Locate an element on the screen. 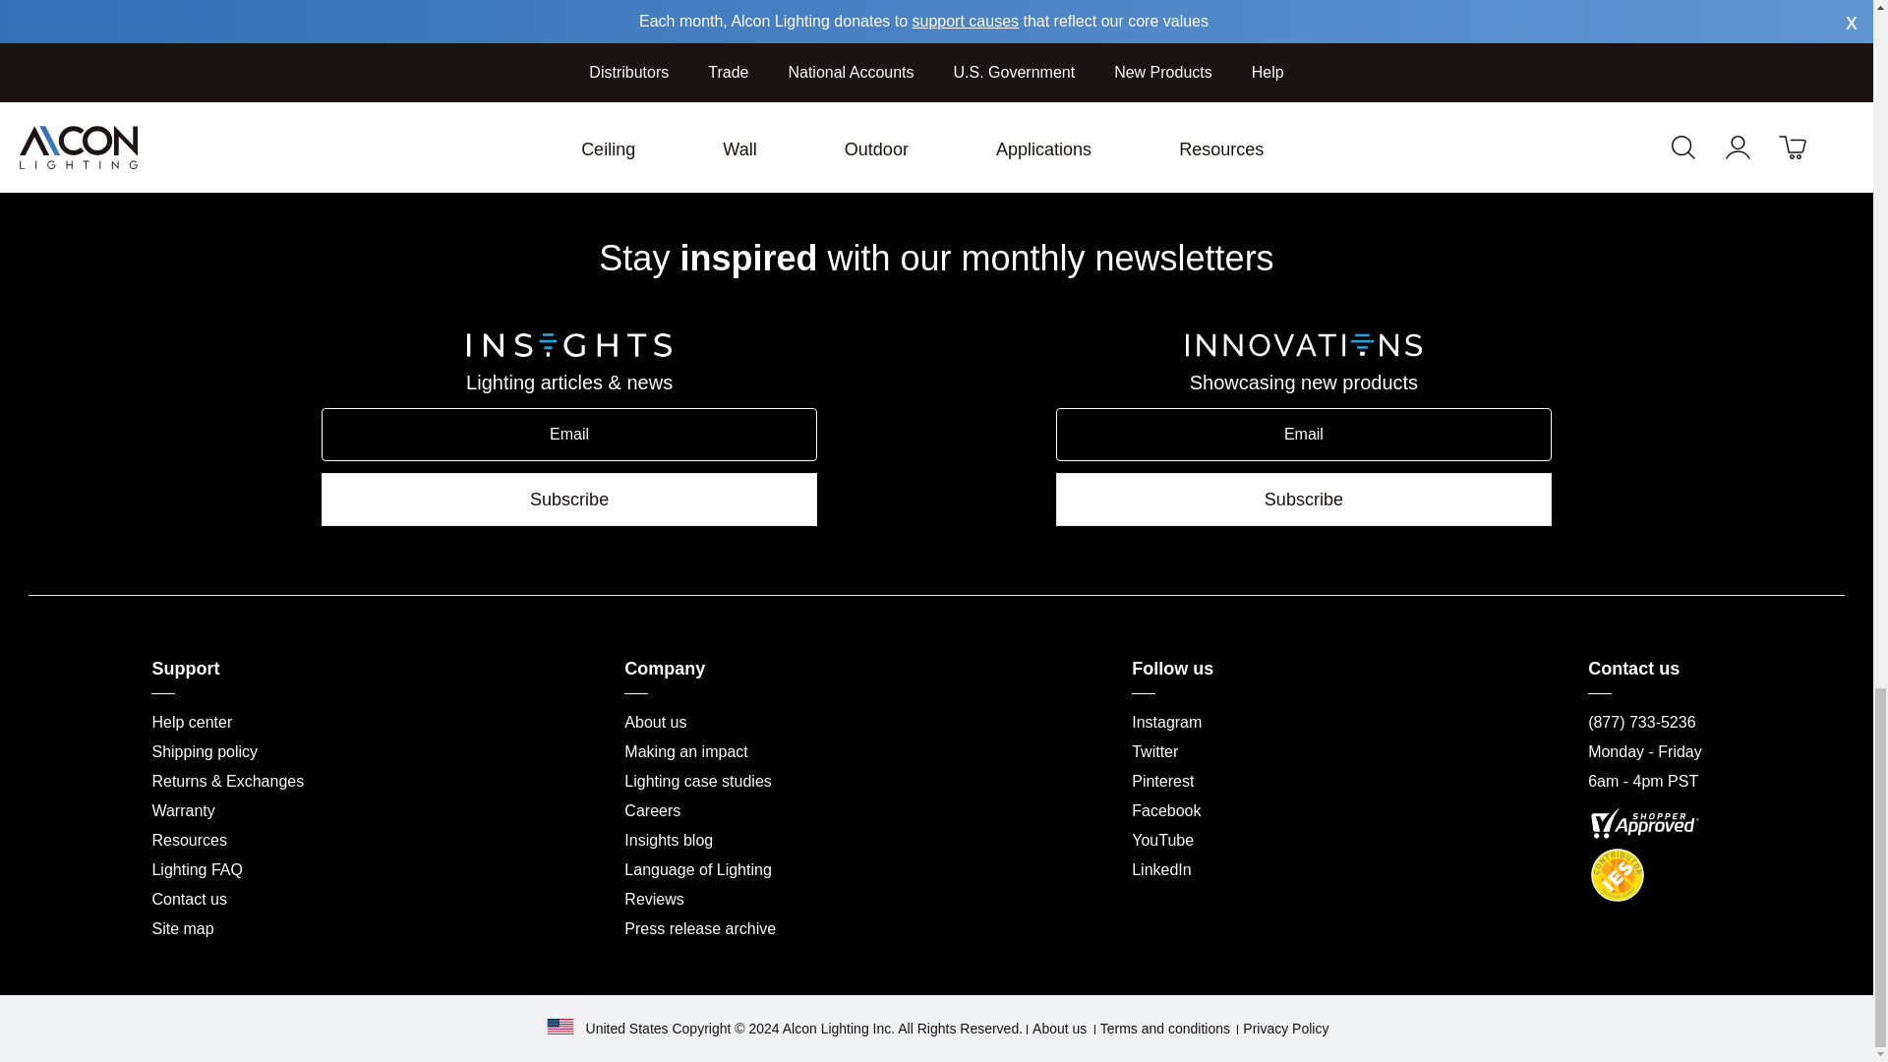 Image resolution: width=1888 pixels, height=1062 pixels. Subscribe is located at coordinates (568, 499).